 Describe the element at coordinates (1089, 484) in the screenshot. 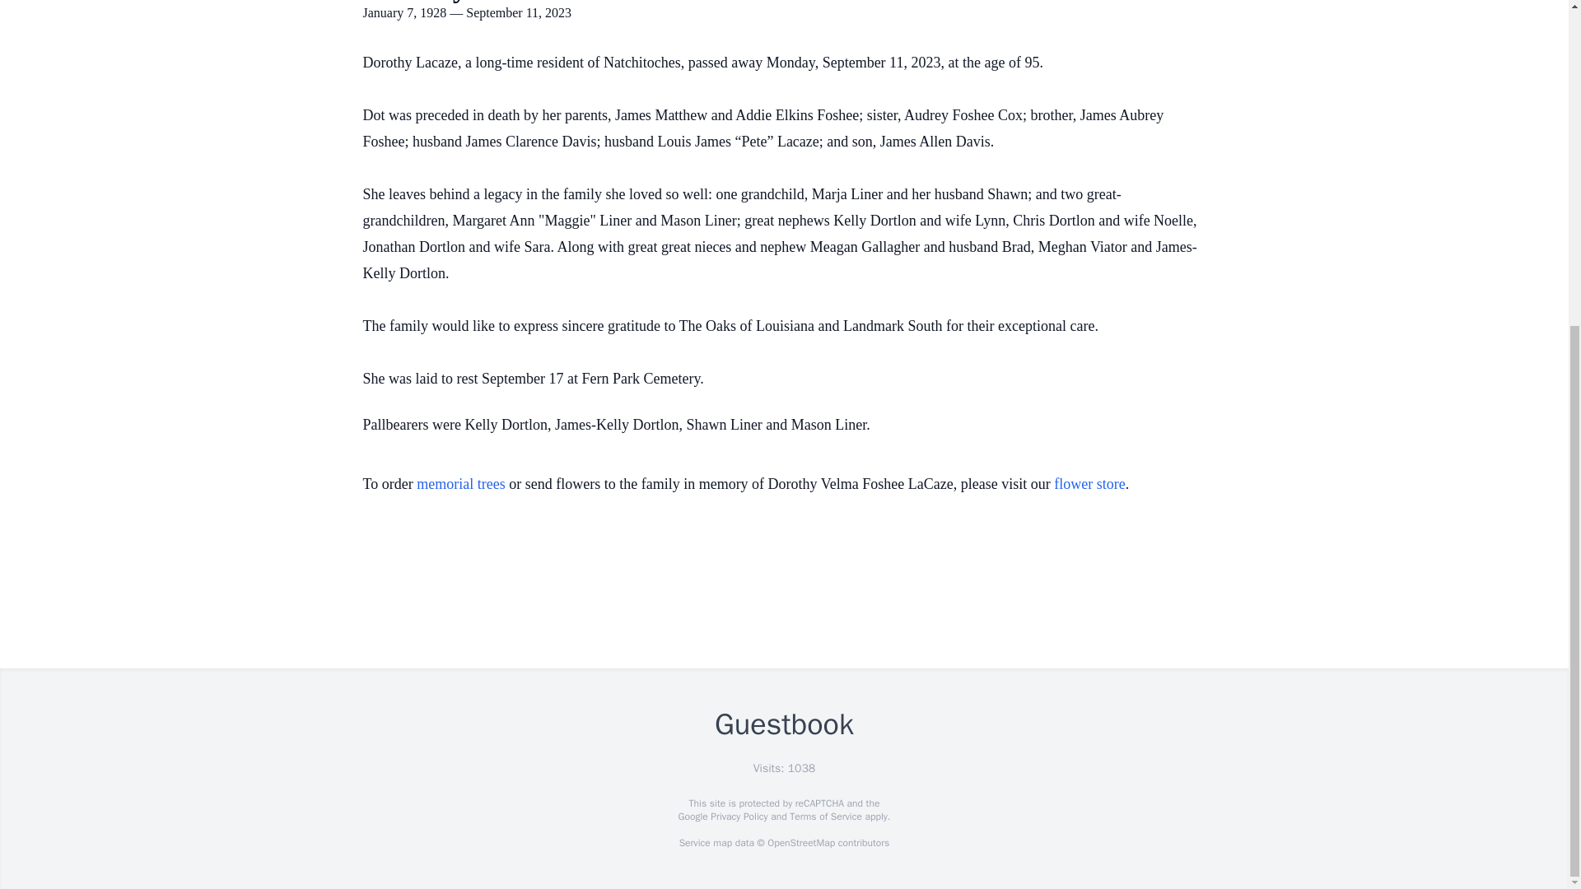

I see `flower store` at that location.